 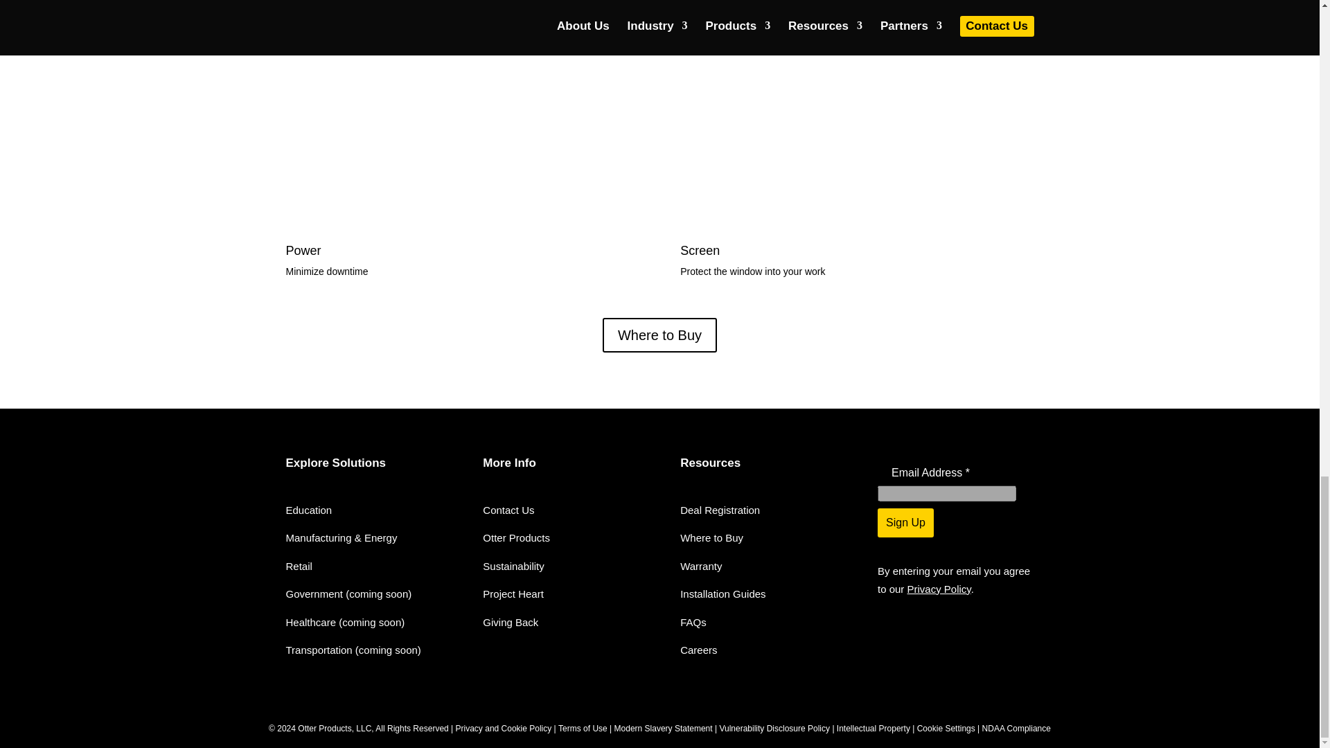 I want to click on Power, so click(x=303, y=251).